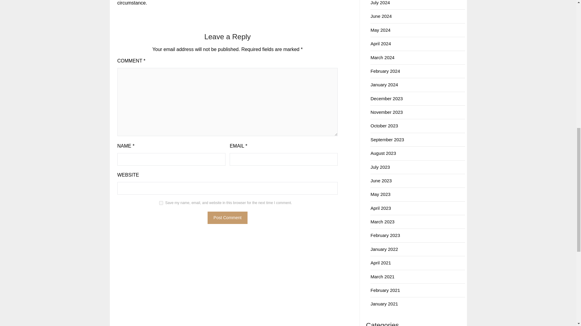 The width and height of the screenshot is (581, 326). What do you see at coordinates (384, 85) in the screenshot?
I see `January 2024` at bounding box center [384, 85].